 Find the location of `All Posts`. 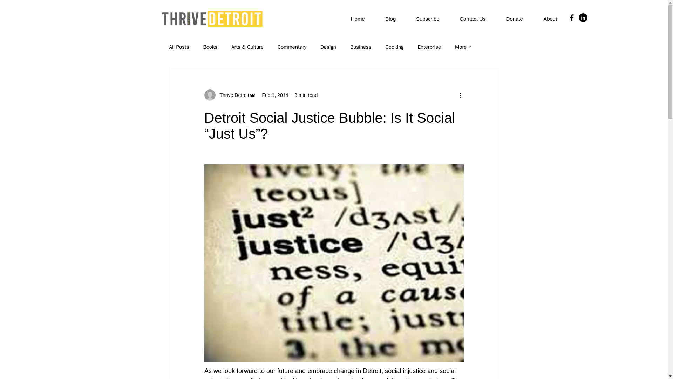

All Posts is located at coordinates (179, 47).